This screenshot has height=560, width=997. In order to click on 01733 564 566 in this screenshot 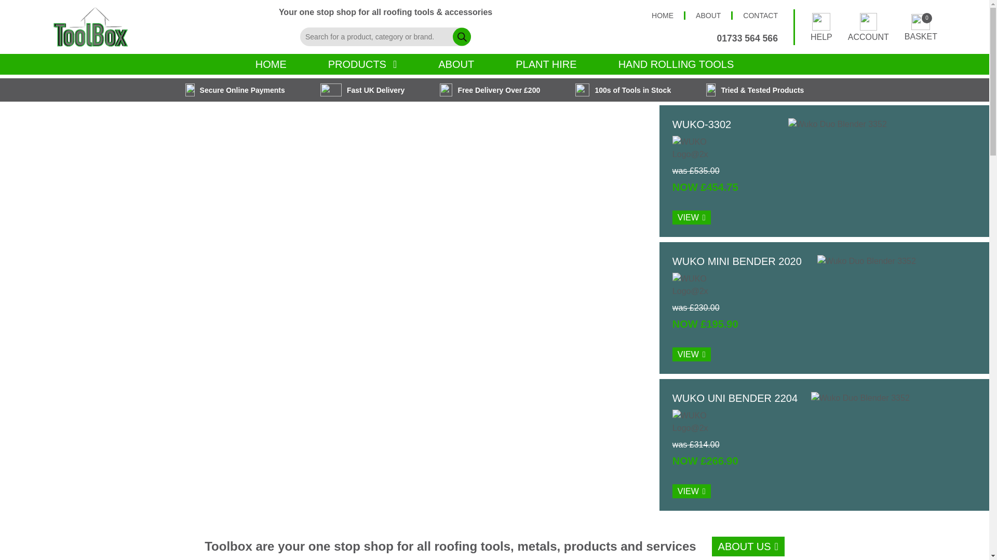, I will do `click(747, 38)`.